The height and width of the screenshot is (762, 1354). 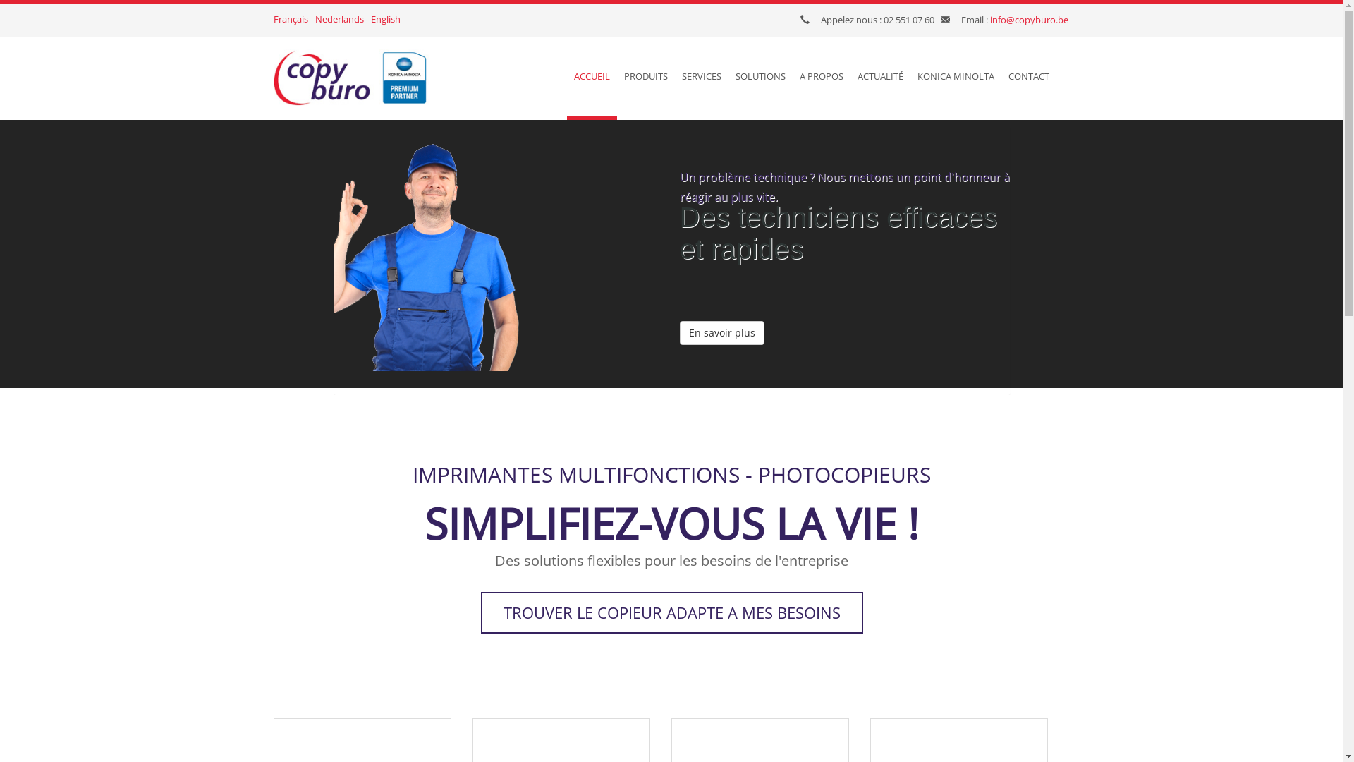 I want to click on CONTACT, so click(x=1029, y=78).